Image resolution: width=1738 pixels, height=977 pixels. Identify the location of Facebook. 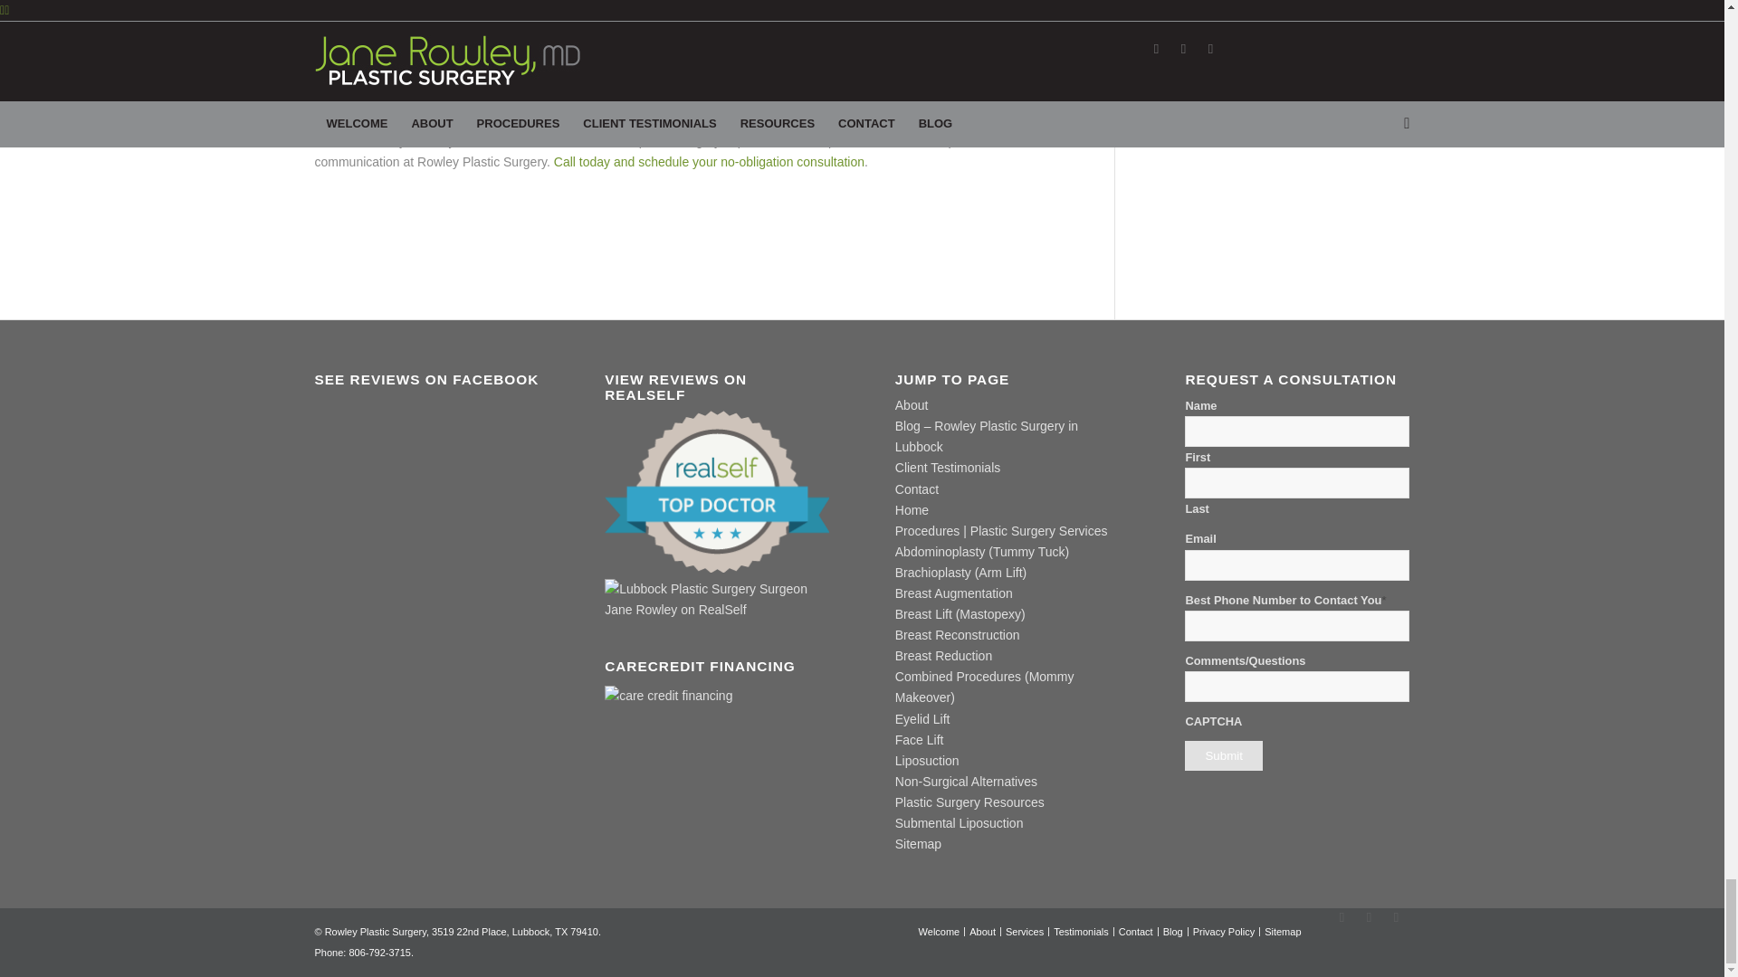
(1342, 917).